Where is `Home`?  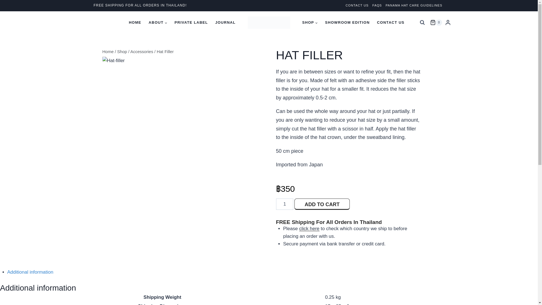
Home is located at coordinates (108, 51).